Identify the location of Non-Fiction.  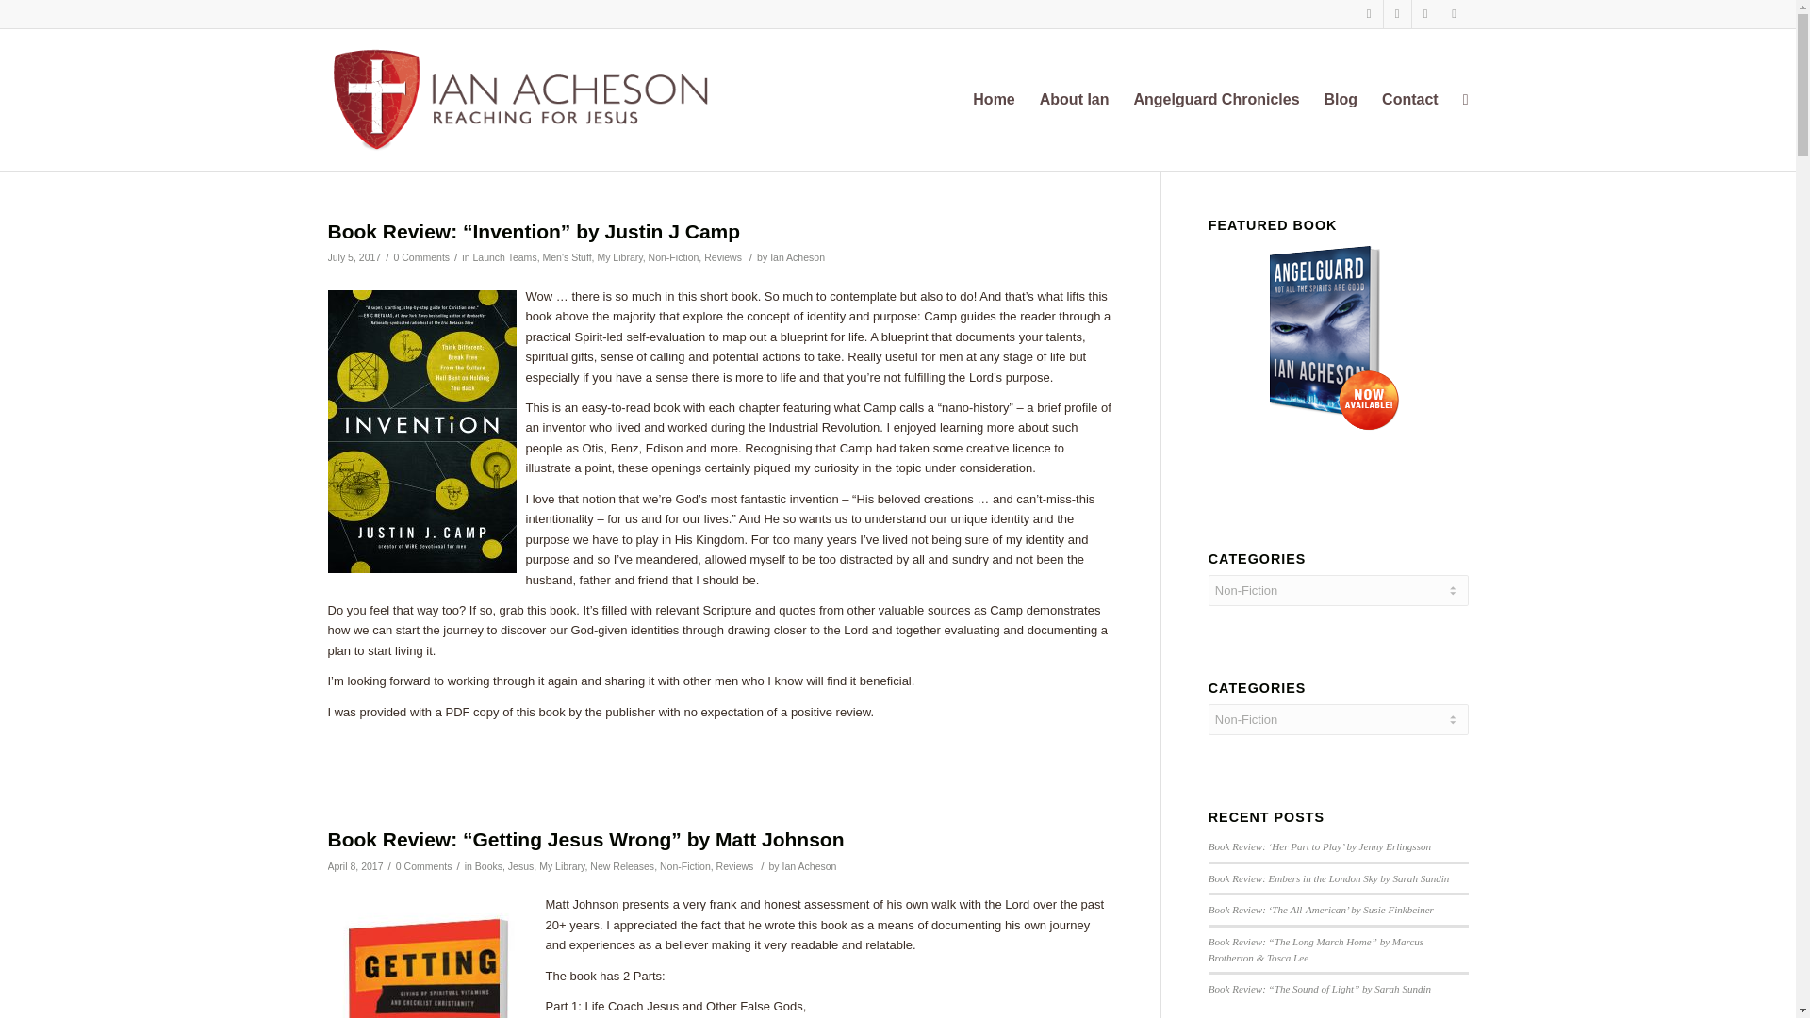
(685, 865).